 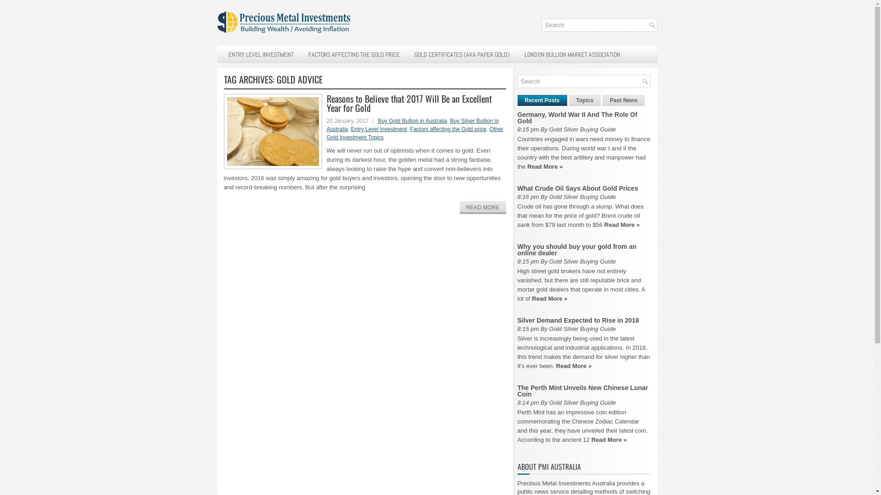 I want to click on Past News, so click(x=624, y=100).